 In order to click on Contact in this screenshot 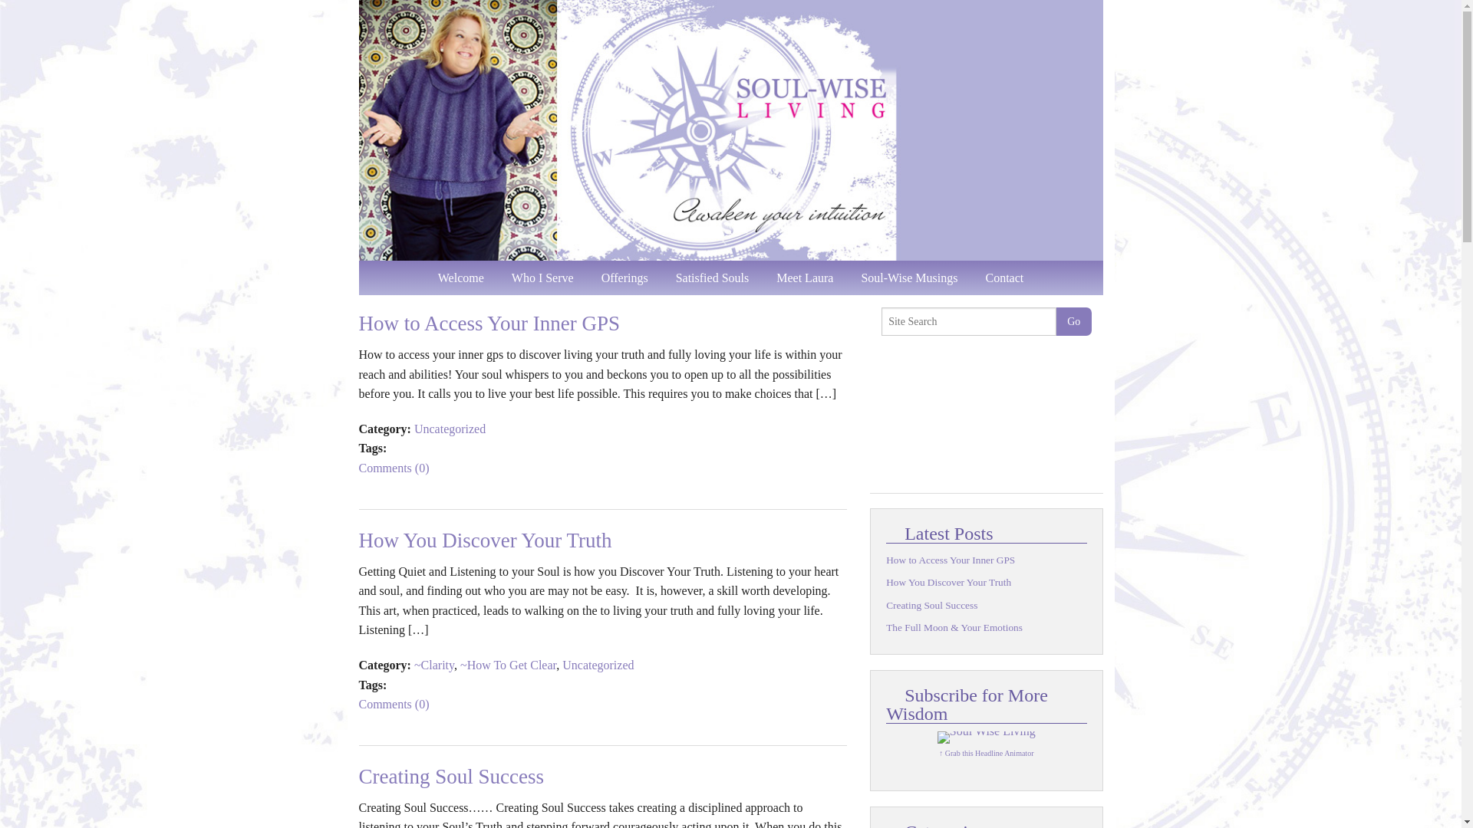, I will do `click(1004, 278)`.